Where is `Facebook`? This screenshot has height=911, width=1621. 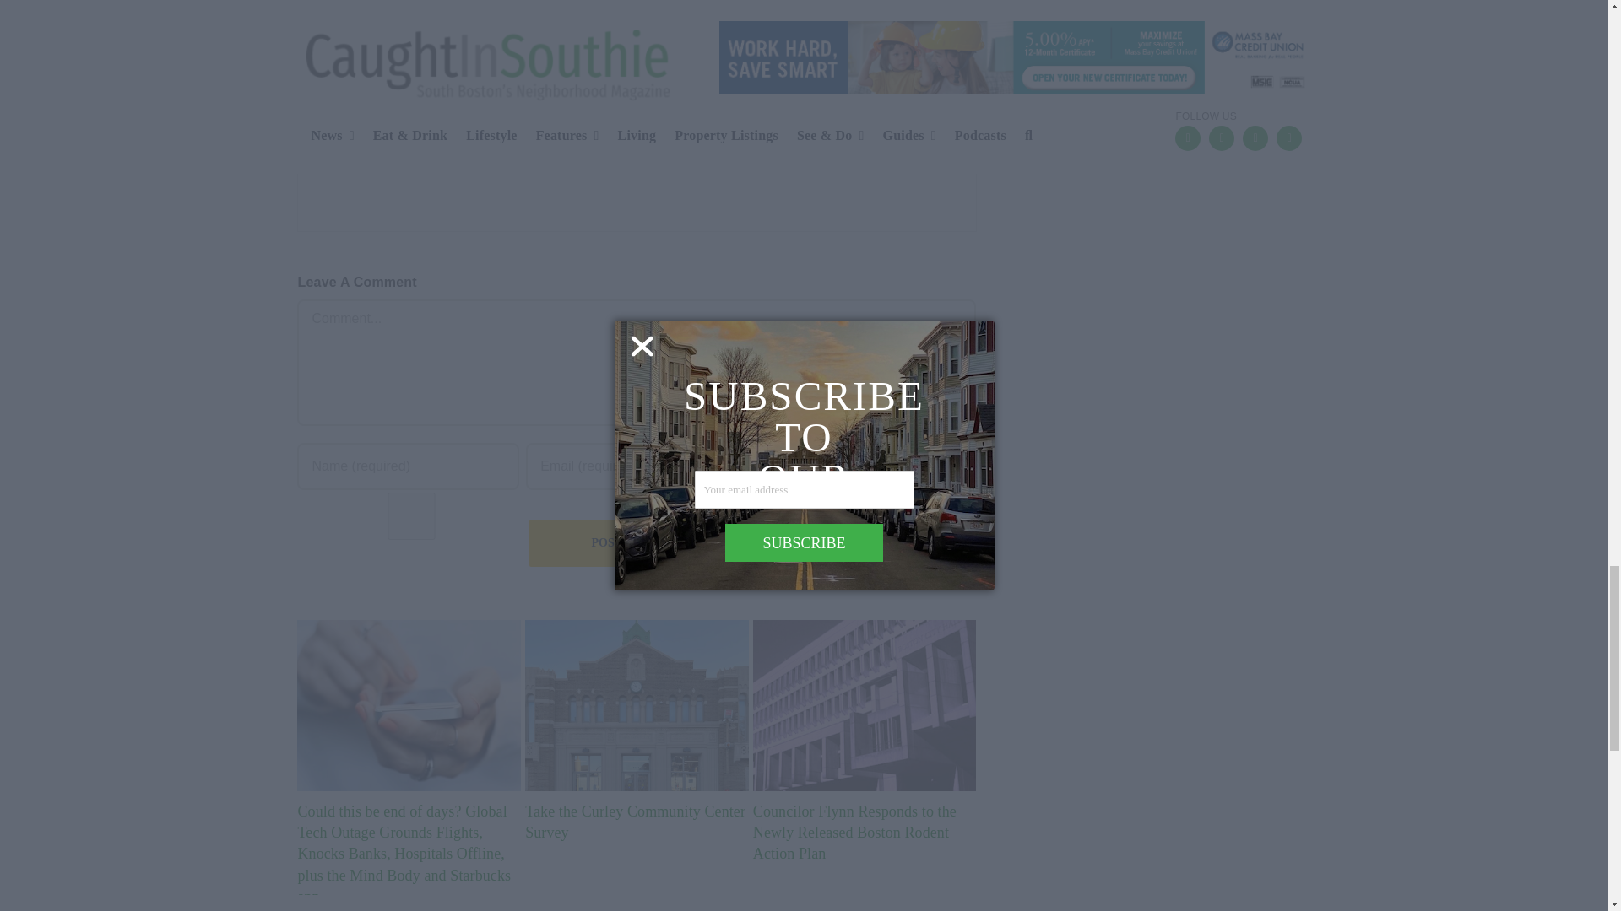
Facebook is located at coordinates (314, 78).